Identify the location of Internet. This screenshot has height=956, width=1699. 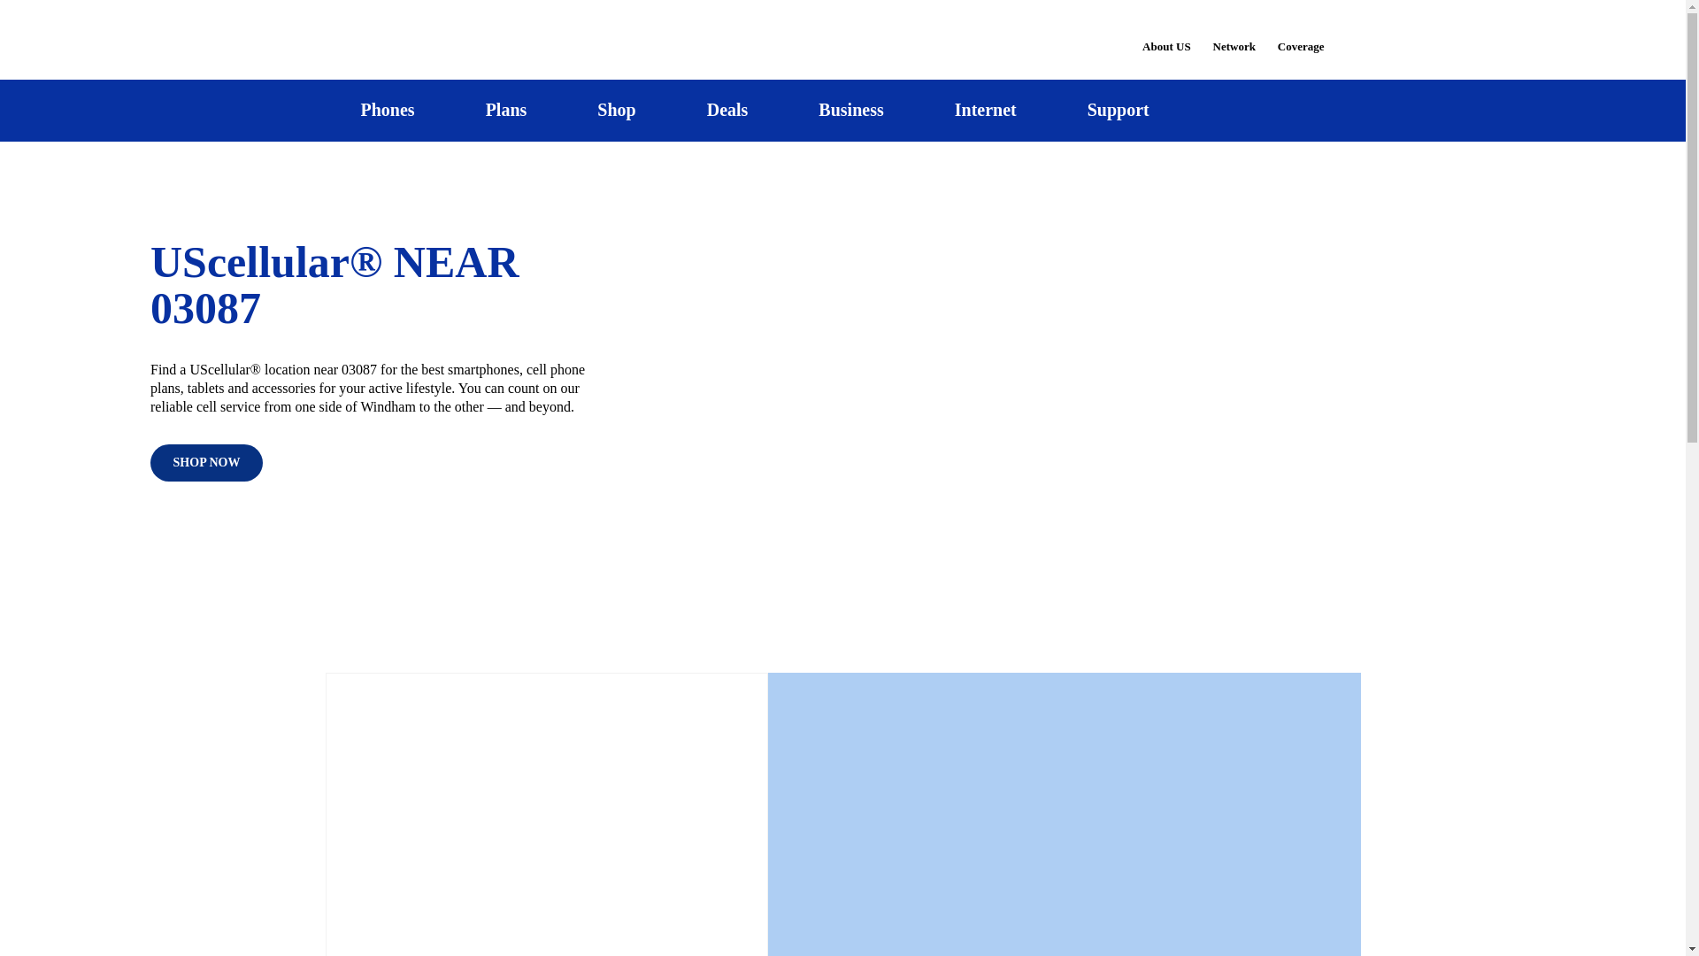
(985, 110).